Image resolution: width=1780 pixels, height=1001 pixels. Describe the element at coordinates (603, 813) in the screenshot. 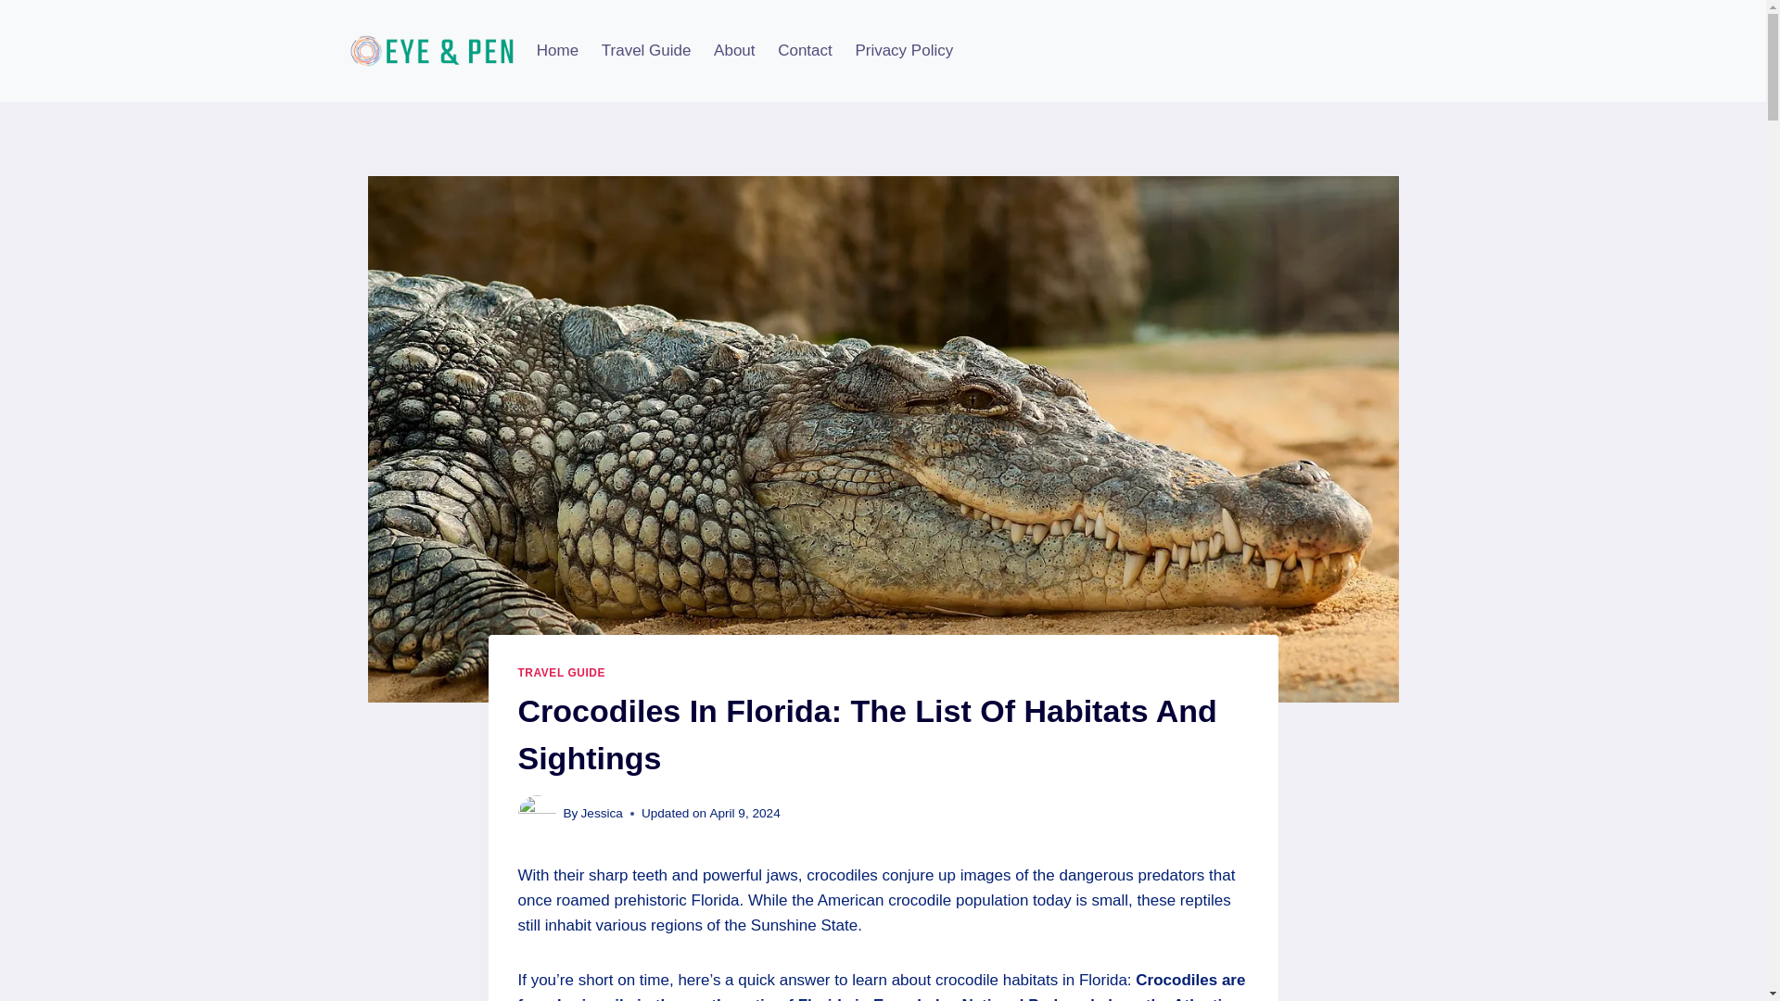

I see `Jessica` at that location.